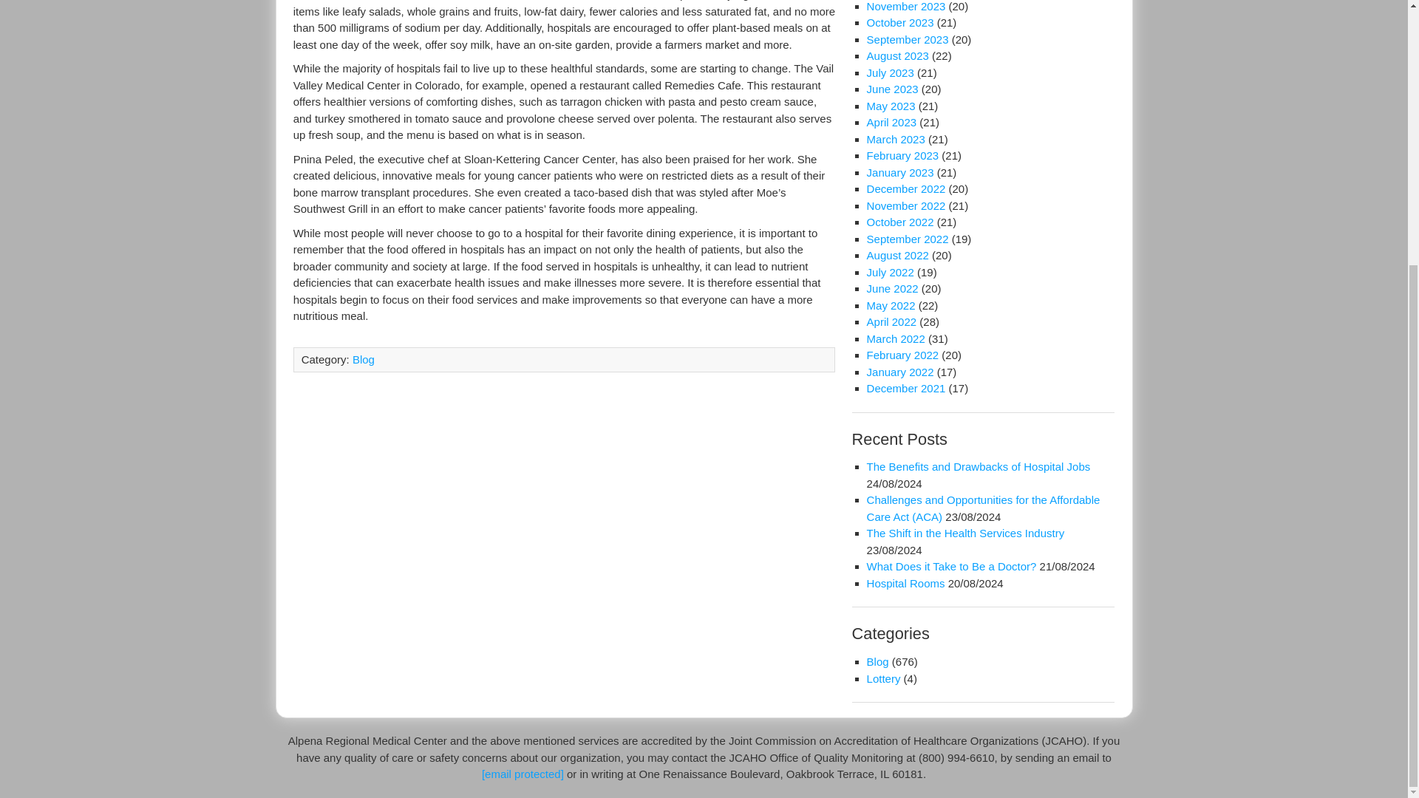 The height and width of the screenshot is (798, 1419). I want to click on June 2023, so click(893, 89).